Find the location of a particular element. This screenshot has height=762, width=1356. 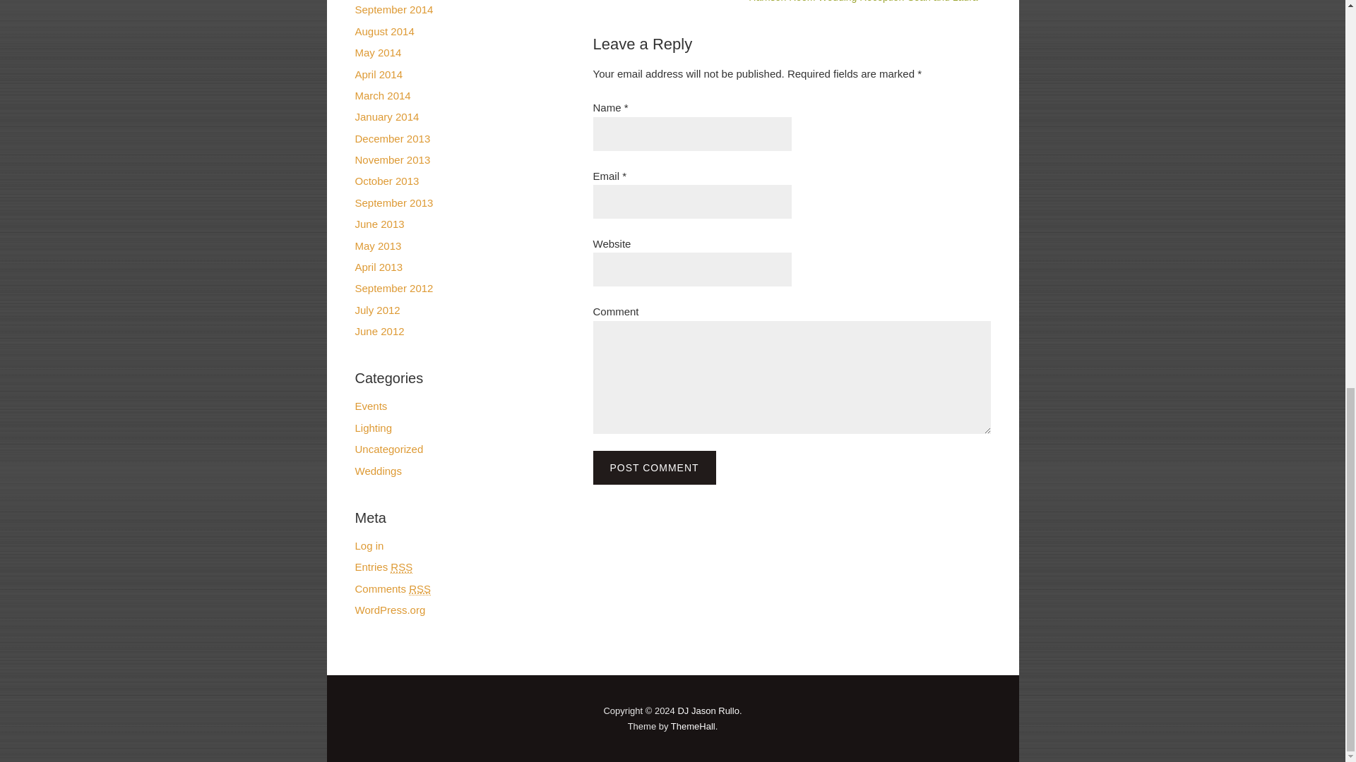

Post Comment is located at coordinates (654, 467).